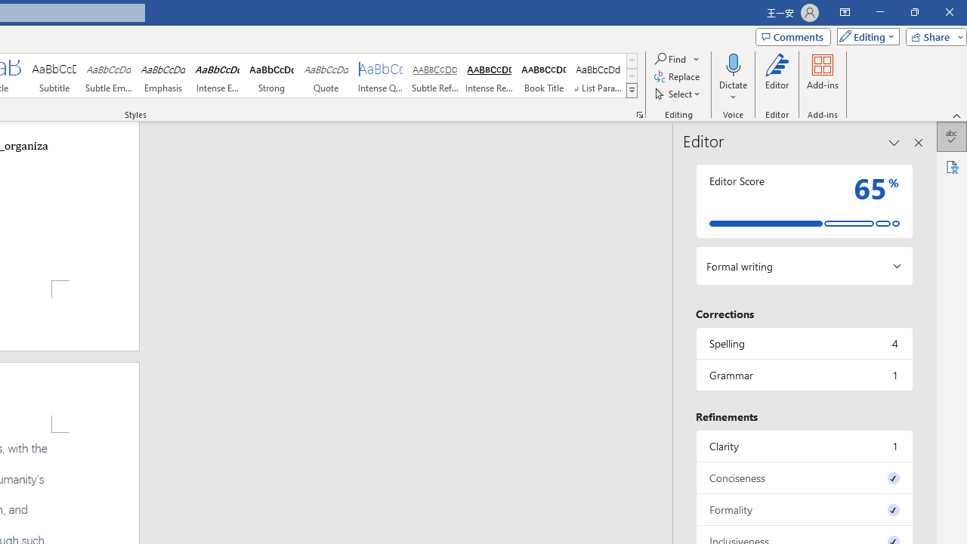 Image resolution: width=967 pixels, height=544 pixels. I want to click on Ribbon Display Options, so click(845, 12).